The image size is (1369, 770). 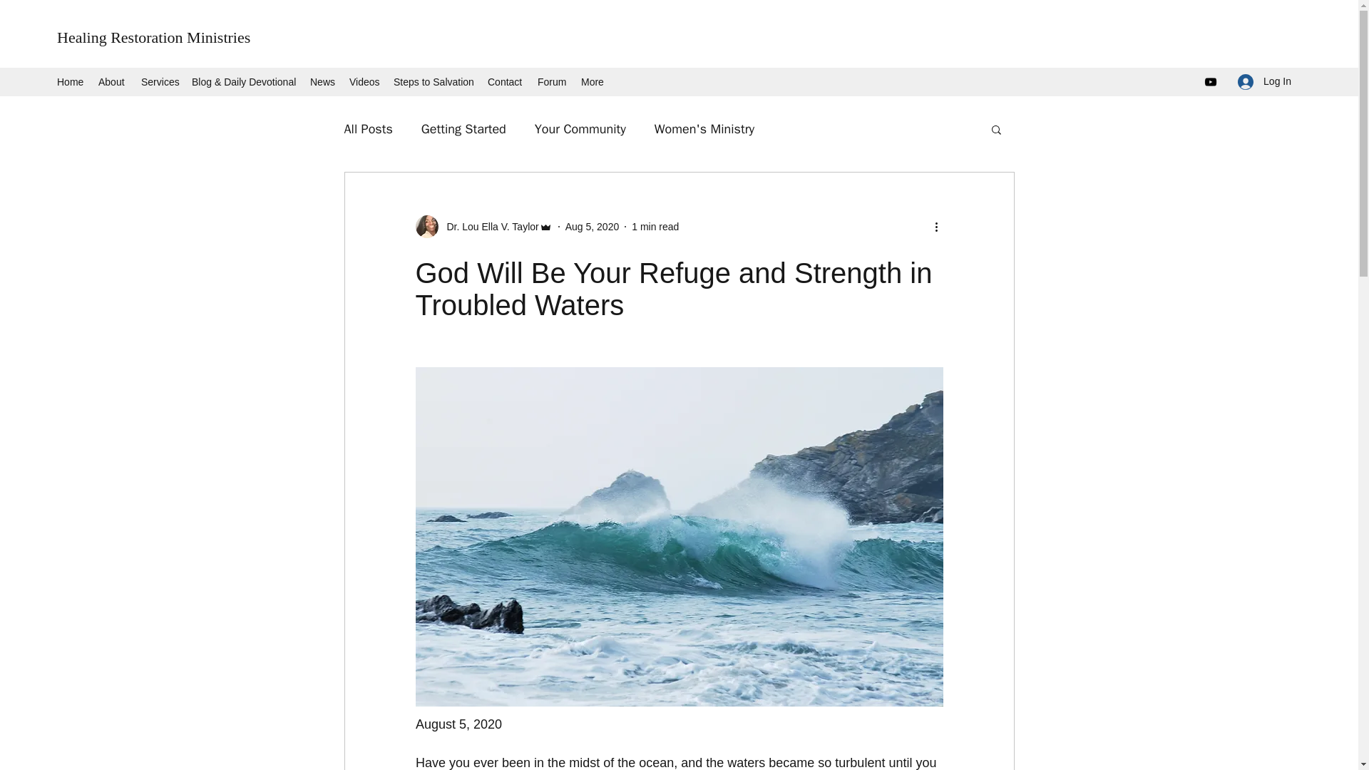 I want to click on Videos, so click(x=364, y=81).